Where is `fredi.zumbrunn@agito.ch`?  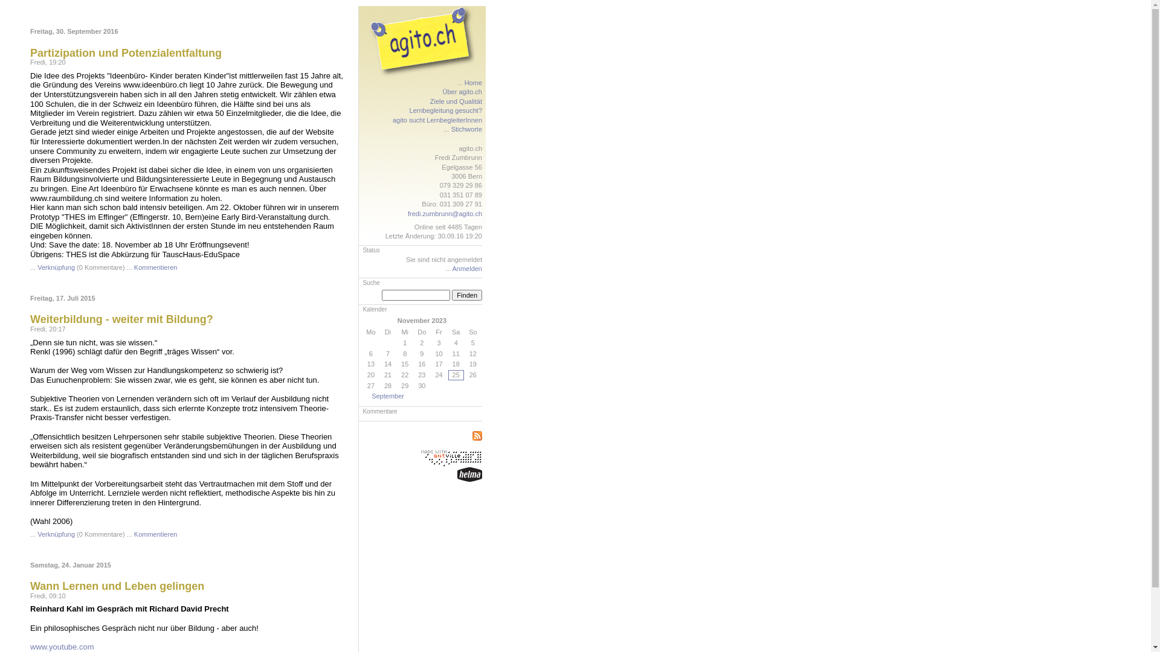
fredi.zumbrunn@agito.ch is located at coordinates (445, 214).